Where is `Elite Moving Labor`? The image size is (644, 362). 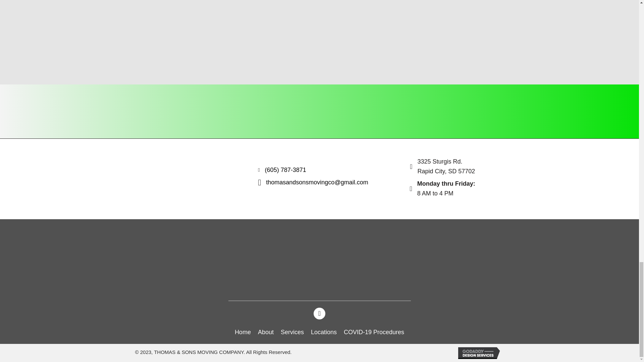
Elite Moving Labor is located at coordinates (198, 259).